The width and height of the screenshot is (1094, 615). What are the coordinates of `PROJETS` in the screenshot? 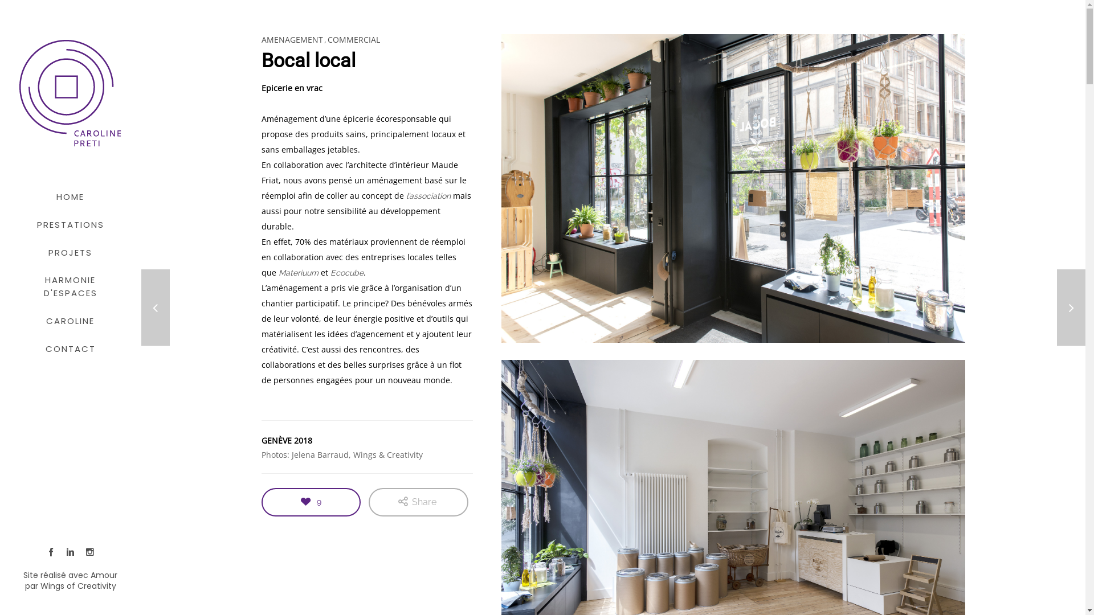 It's located at (71, 254).